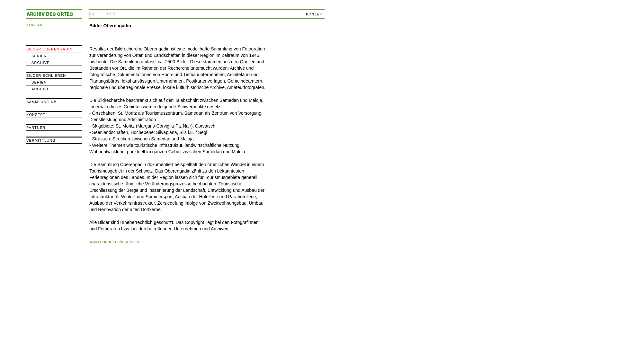 Image resolution: width=617 pixels, height=347 pixels. I want to click on SAMMLUNG NB, so click(41, 102).